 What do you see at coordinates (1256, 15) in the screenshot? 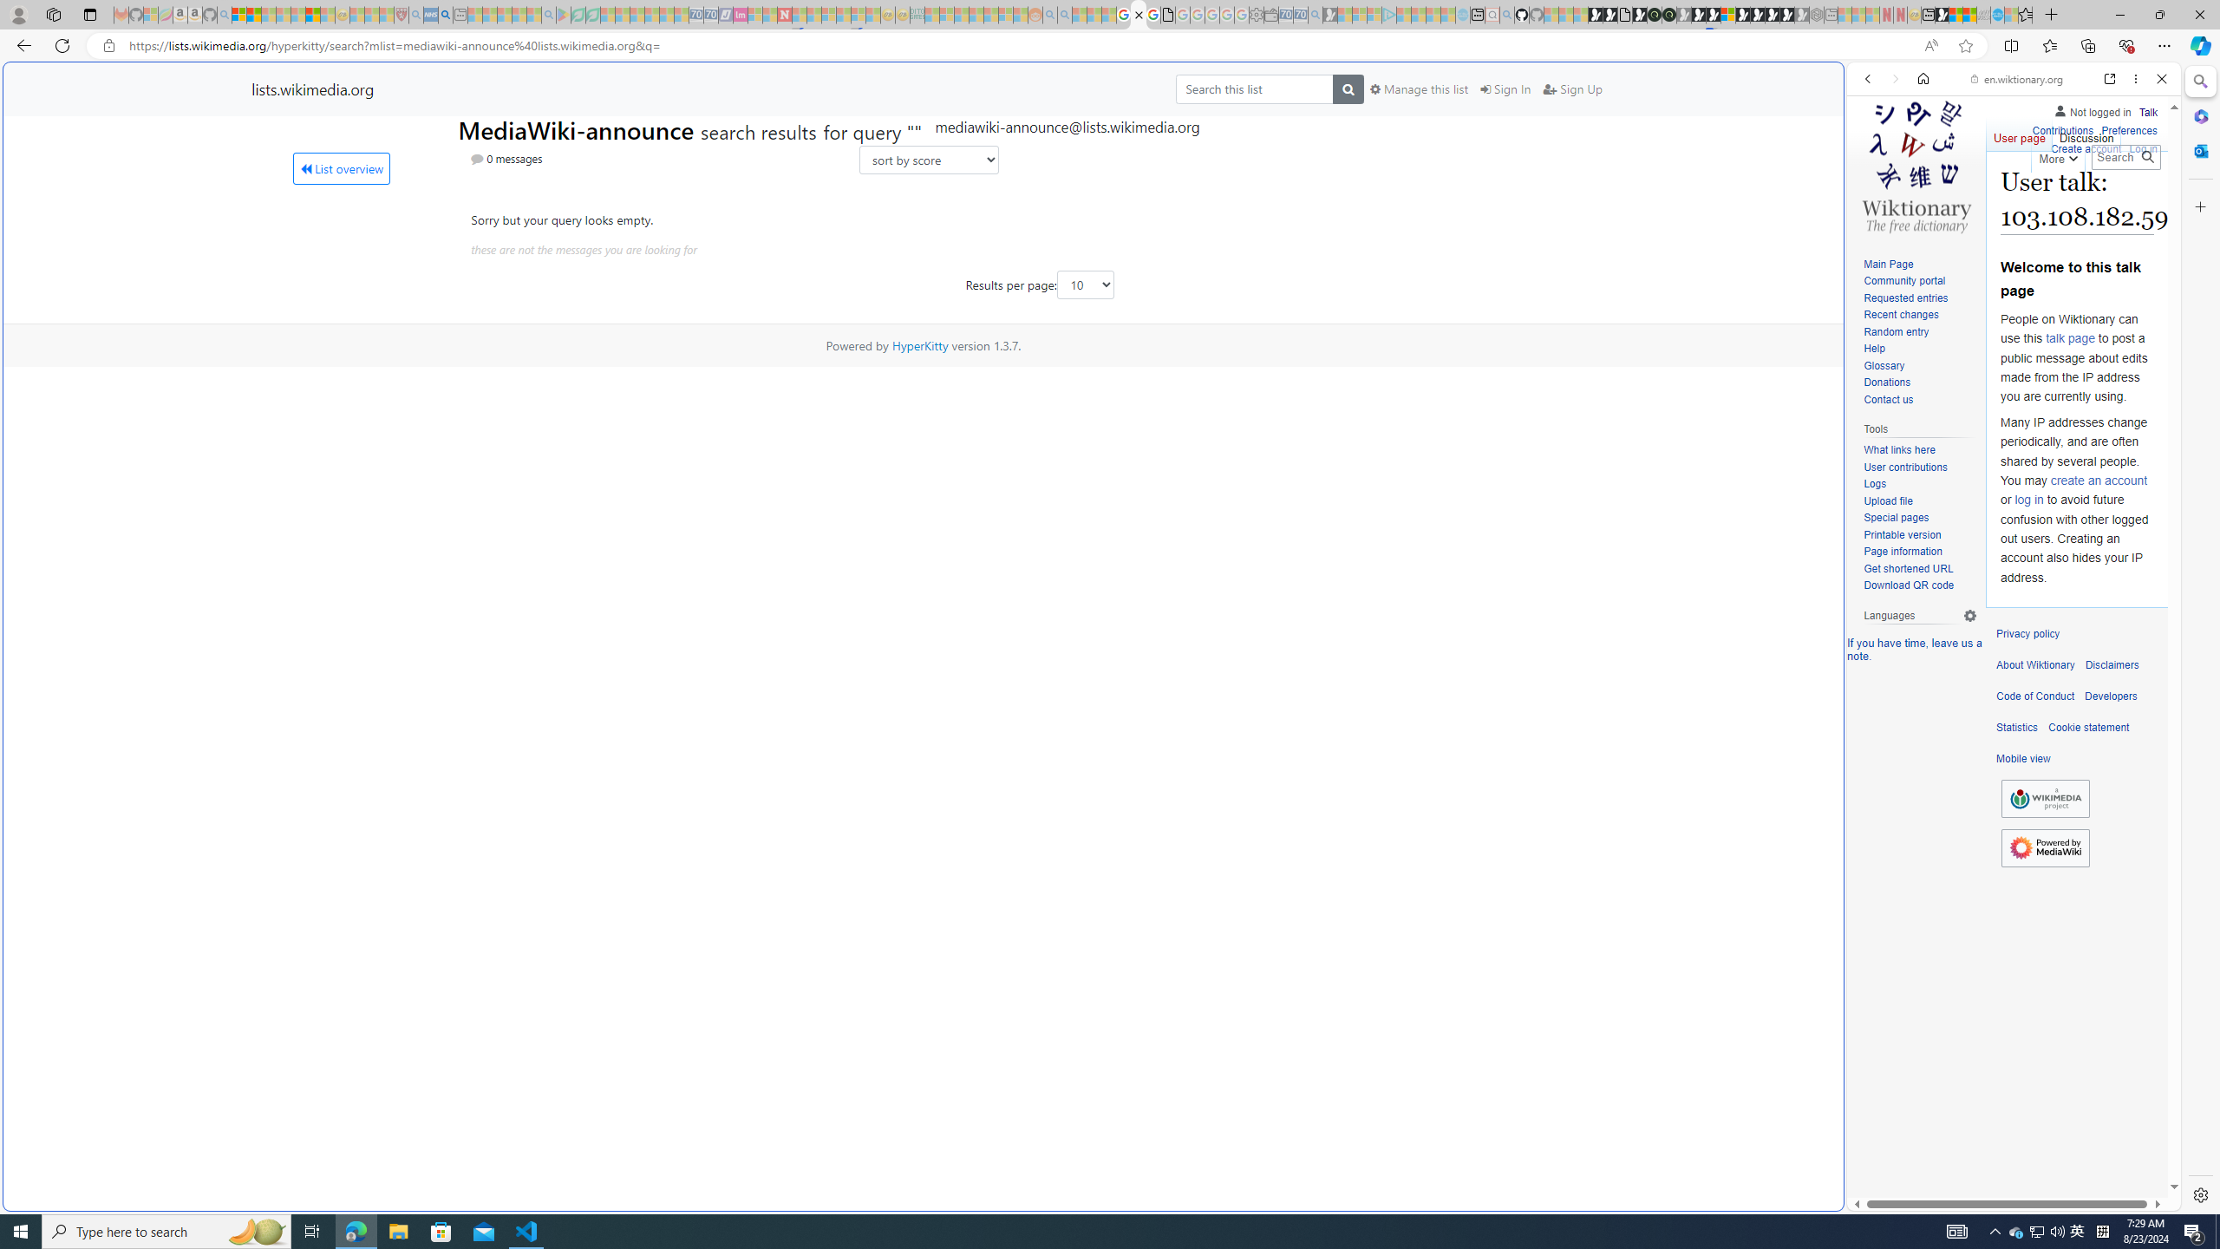
I see `Settings - Sleeping` at bounding box center [1256, 15].